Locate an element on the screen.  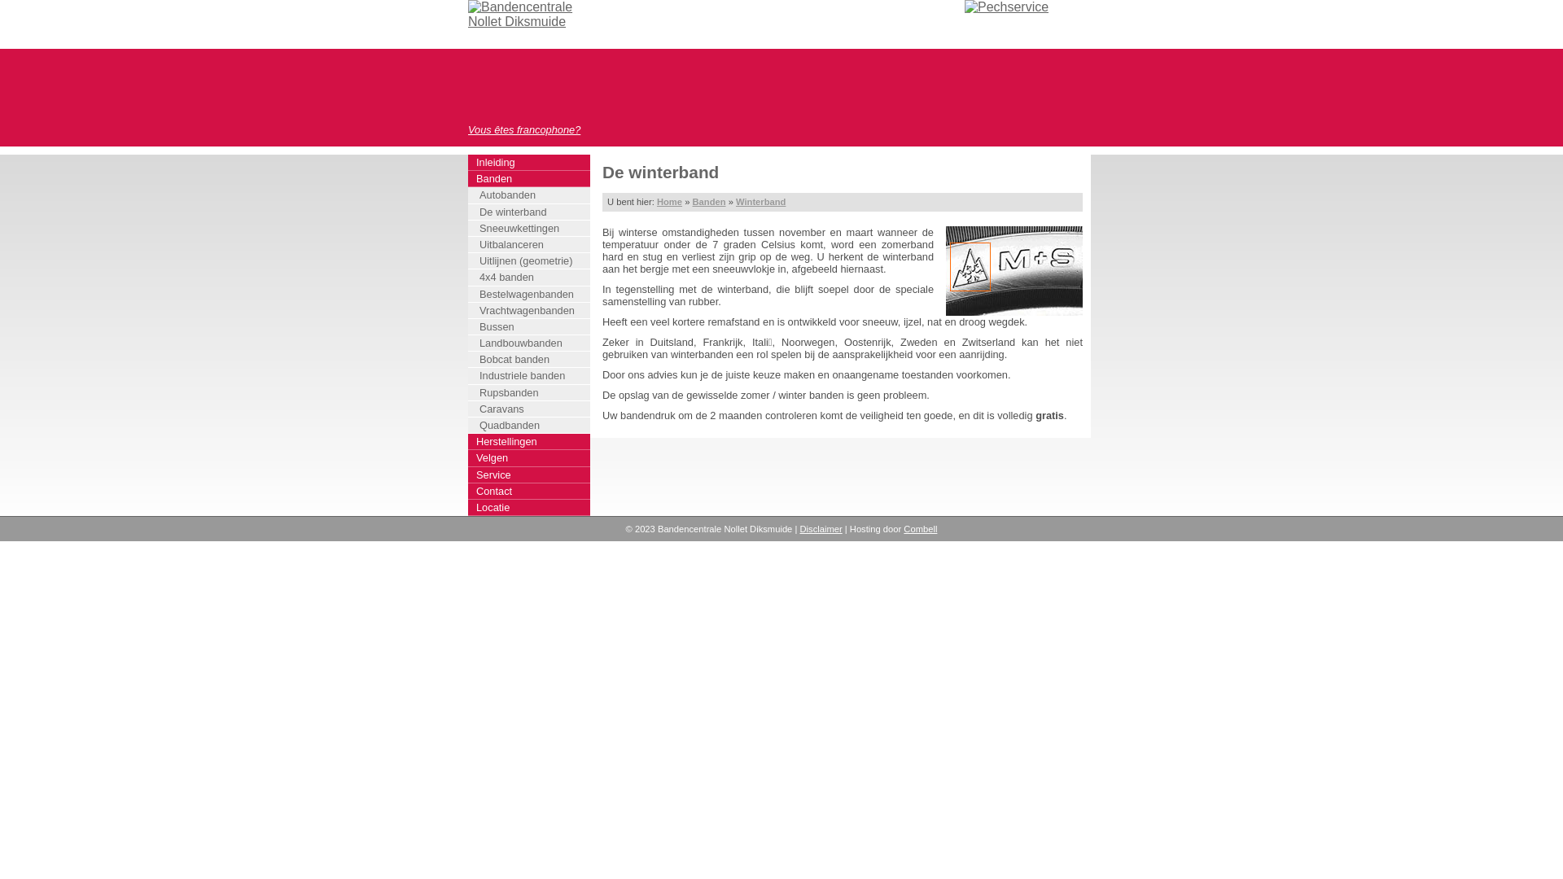
Industriele banden is located at coordinates (532, 376).